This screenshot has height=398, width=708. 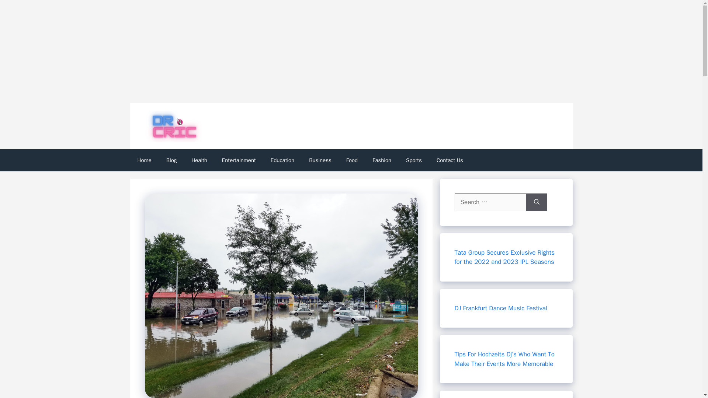 What do you see at coordinates (171, 160) in the screenshot?
I see `Blog` at bounding box center [171, 160].